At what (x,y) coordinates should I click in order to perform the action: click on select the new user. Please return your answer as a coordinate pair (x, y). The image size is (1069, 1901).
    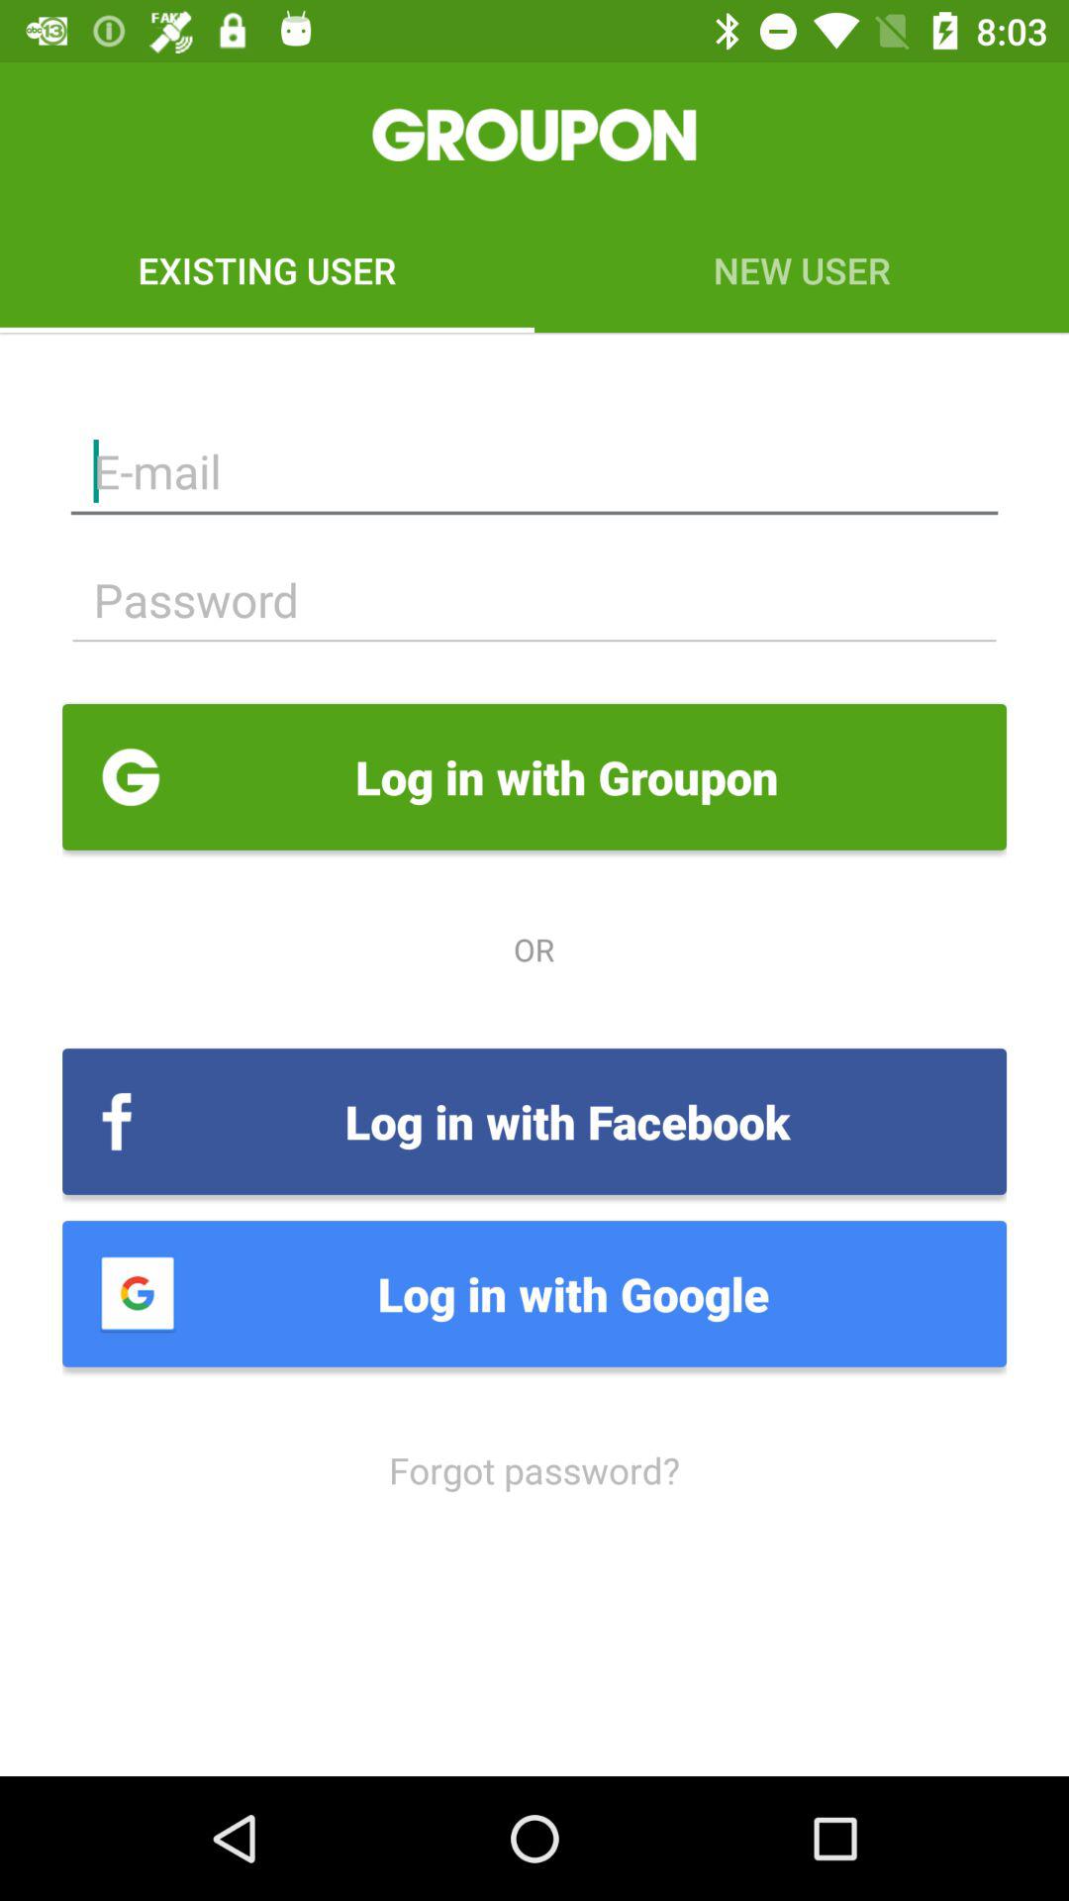
    Looking at the image, I should click on (802, 269).